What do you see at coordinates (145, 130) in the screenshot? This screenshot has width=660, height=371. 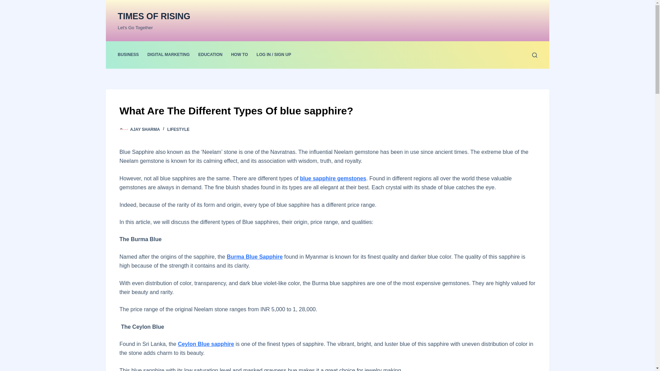 I see `AJAY SHARMA` at bounding box center [145, 130].